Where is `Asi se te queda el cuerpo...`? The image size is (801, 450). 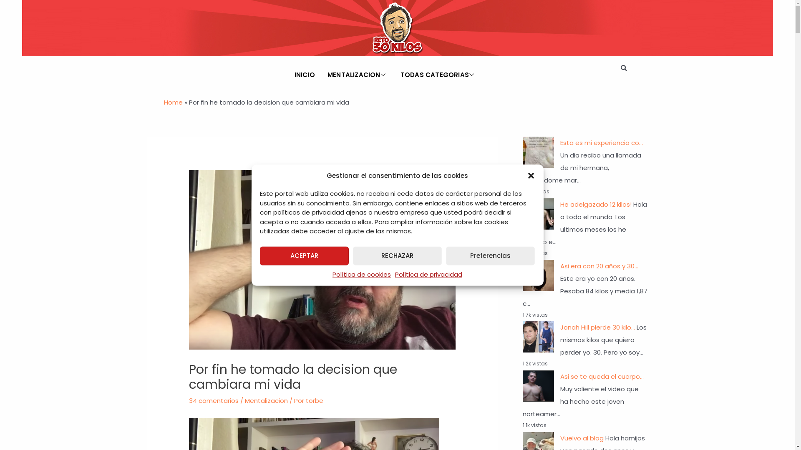
Asi se te queda el cuerpo... is located at coordinates (602, 377).